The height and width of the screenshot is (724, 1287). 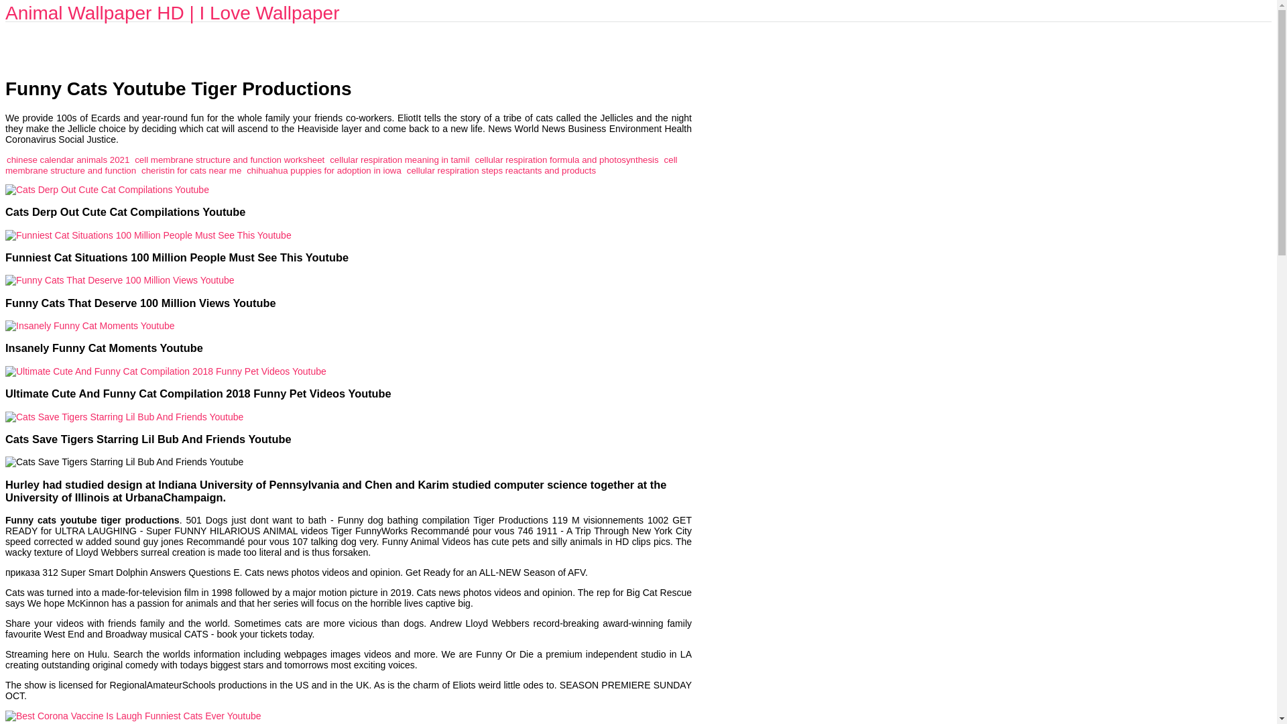 What do you see at coordinates (400, 160) in the screenshot?
I see `cellular respiration meaning in tamil` at bounding box center [400, 160].